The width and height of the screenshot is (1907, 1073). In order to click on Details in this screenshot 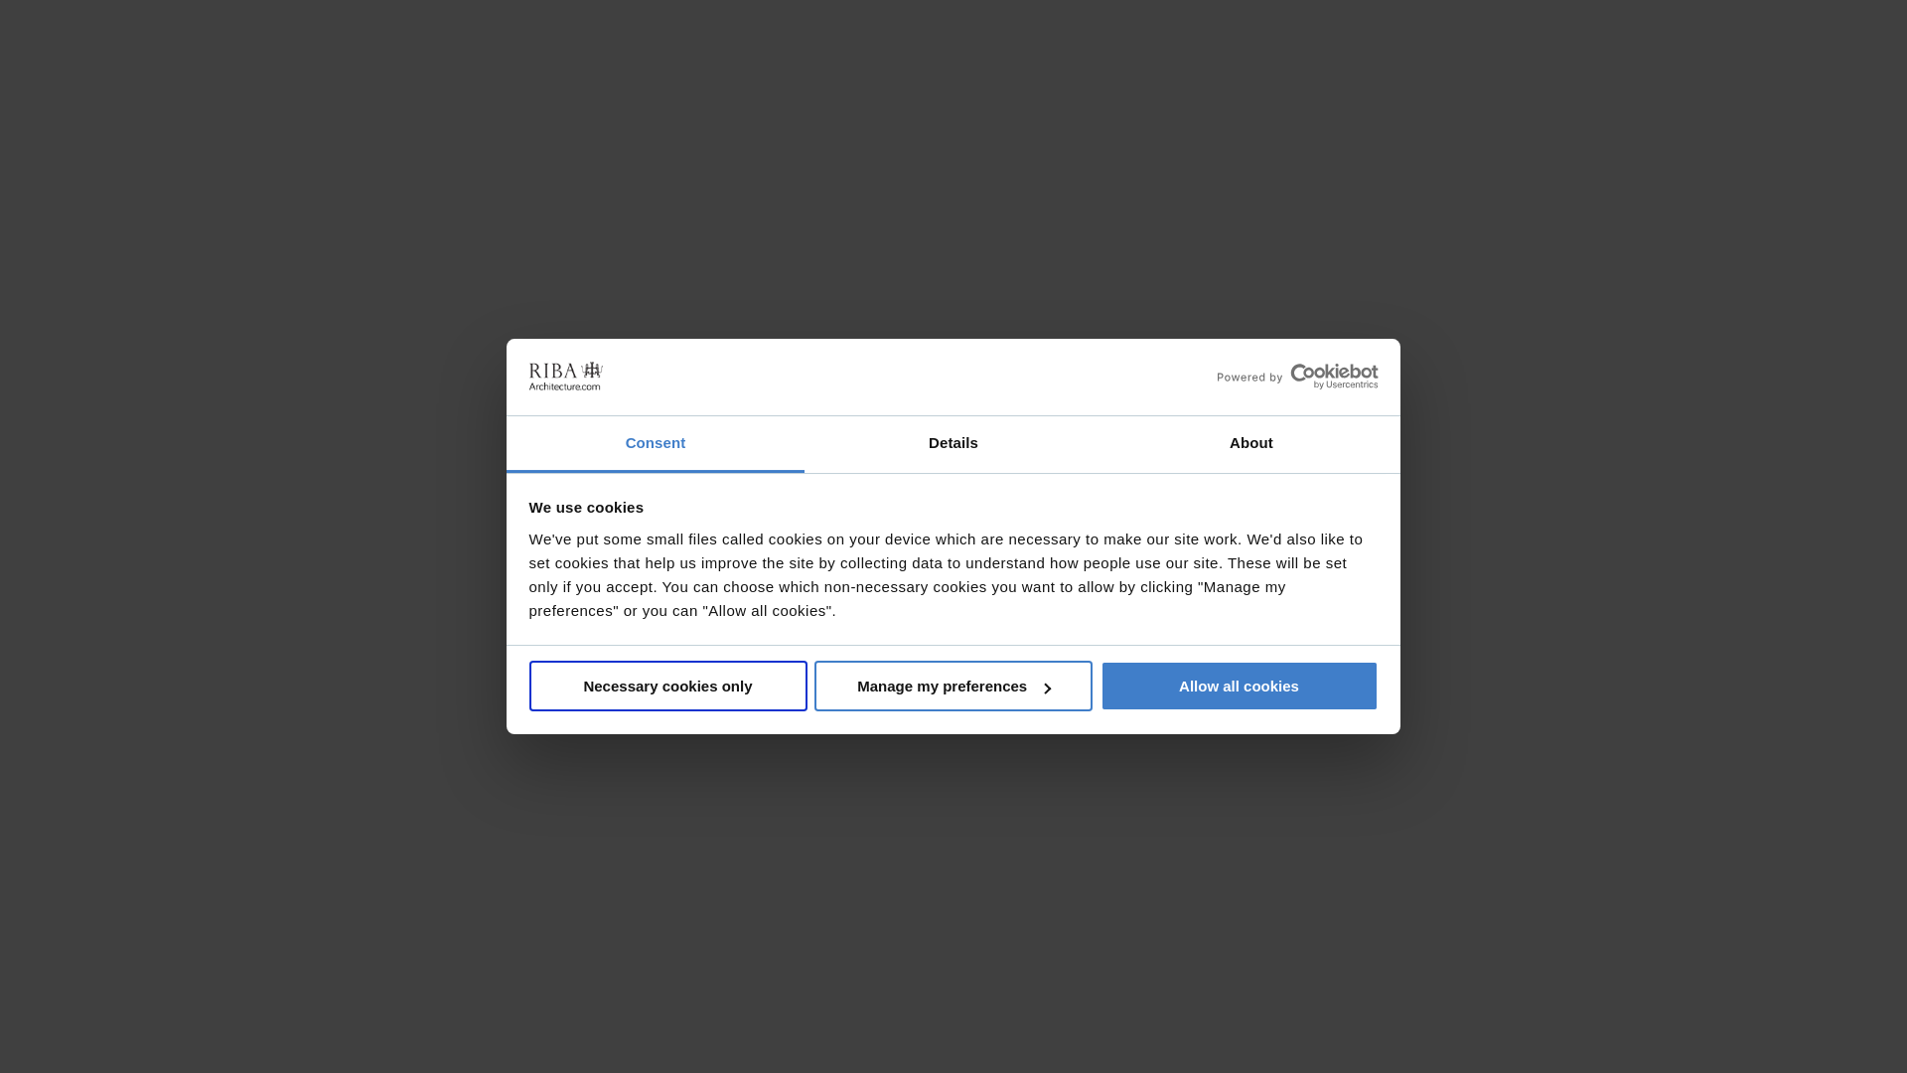, I will do `click(953, 445)`.